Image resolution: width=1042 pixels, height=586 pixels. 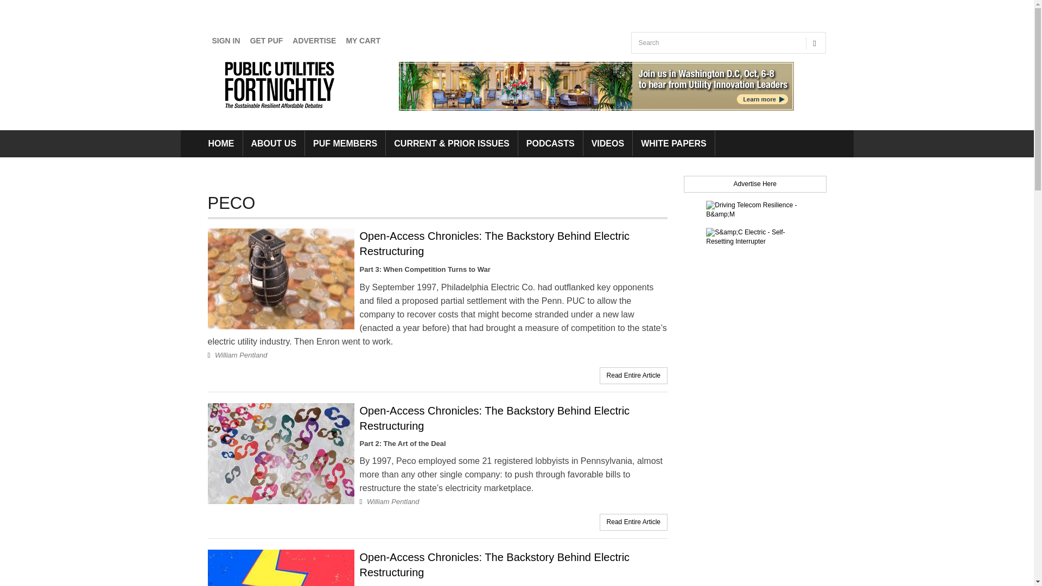 What do you see at coordinates (643, 65) in the screenshot?
I see `Search` at bounding box center [643, 65].